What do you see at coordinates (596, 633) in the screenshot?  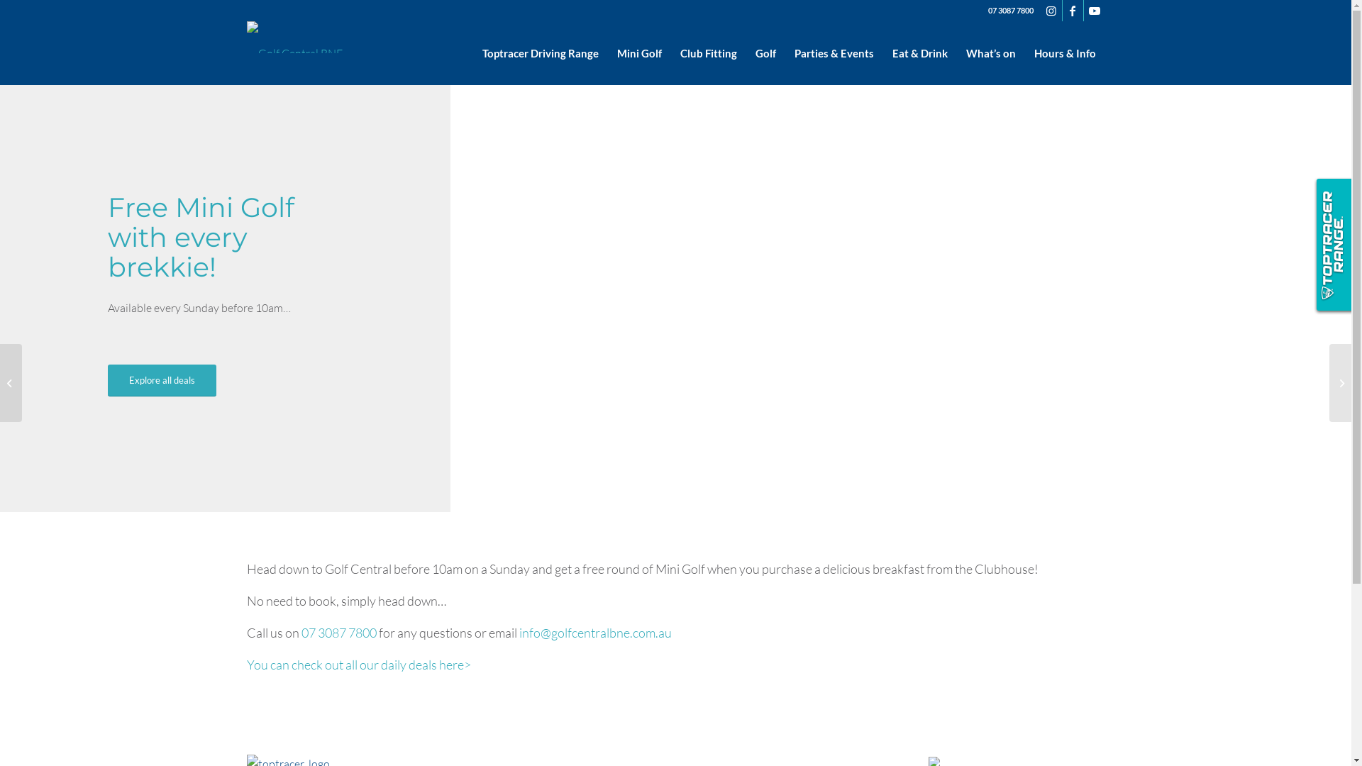 I see `info@golfcentralbne.com.au` at bounding box center [596, 633].